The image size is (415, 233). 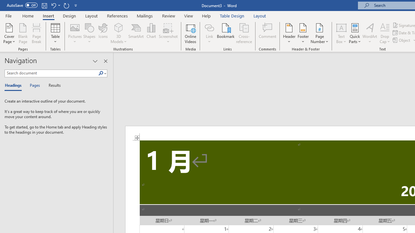 What do you see at coordinates (49, 16) in the screenshot?
I see `Insert` at bounding box center [49, 16].